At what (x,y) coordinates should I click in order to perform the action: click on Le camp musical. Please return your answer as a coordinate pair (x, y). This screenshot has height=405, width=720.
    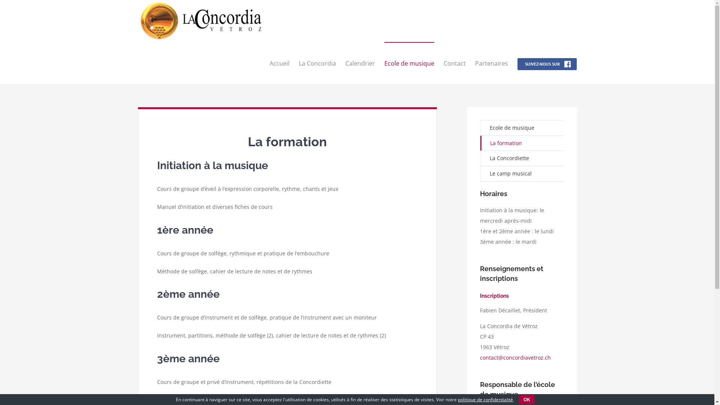
    Looking at the image, I should click on (522, 174).